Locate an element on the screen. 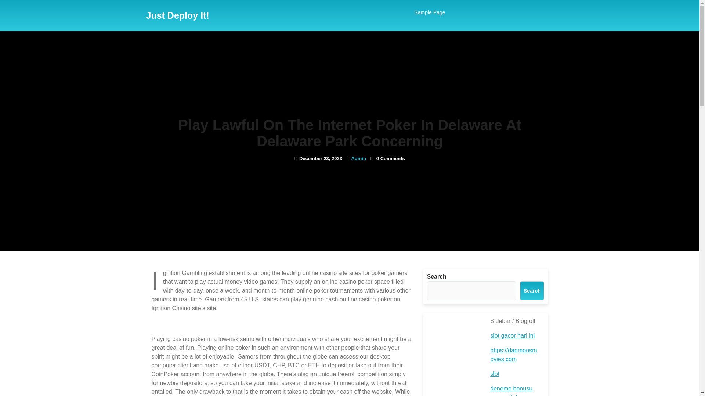 The image size is (705, 396). slot is located at coordinates (494, 374).